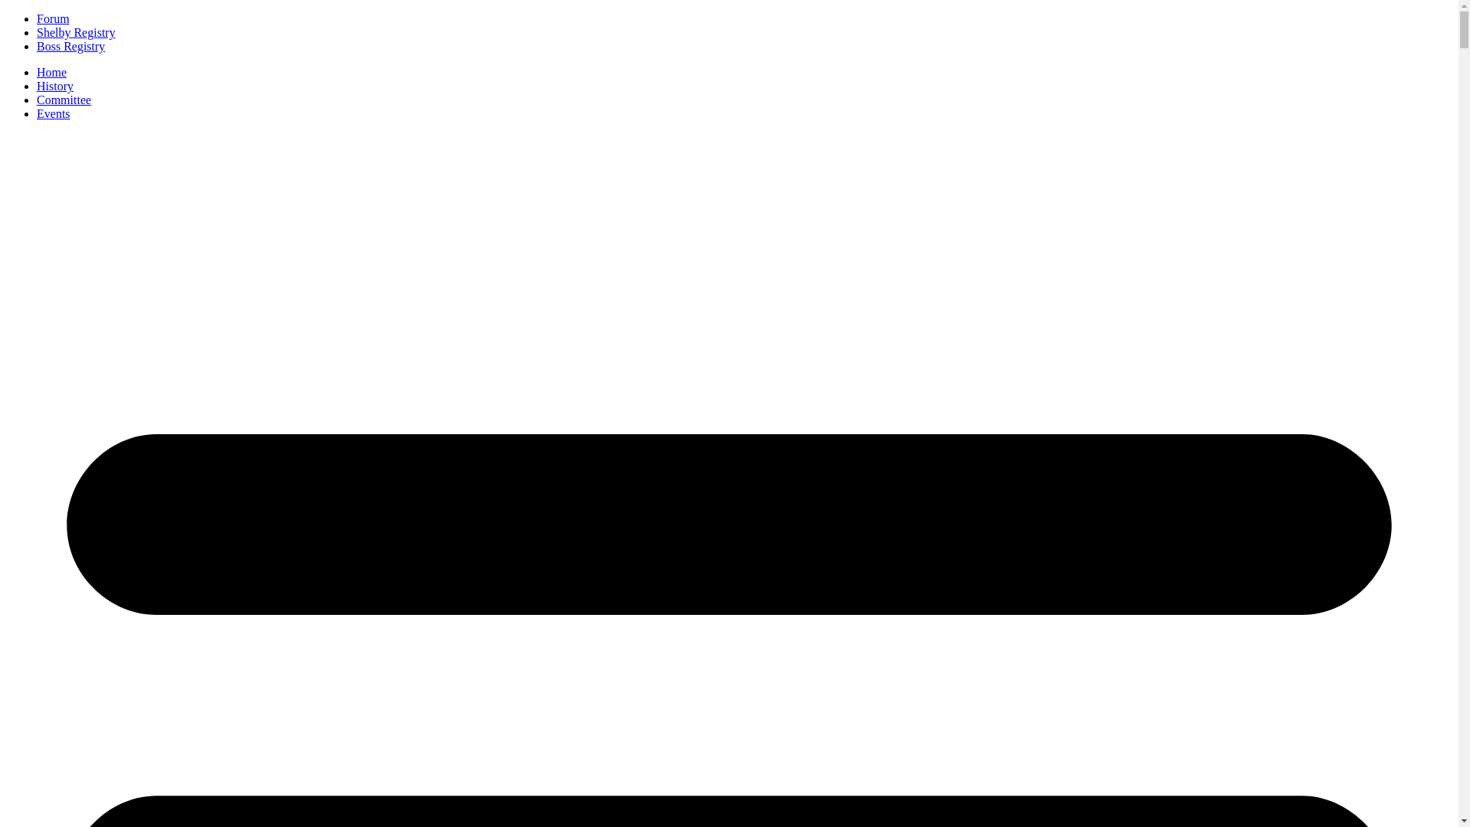 This screenshot has width=1470, height=827. What do you see at coordinates (64, 100) in the screenshot?
I see `Committee` at bounding box center [64, 100].